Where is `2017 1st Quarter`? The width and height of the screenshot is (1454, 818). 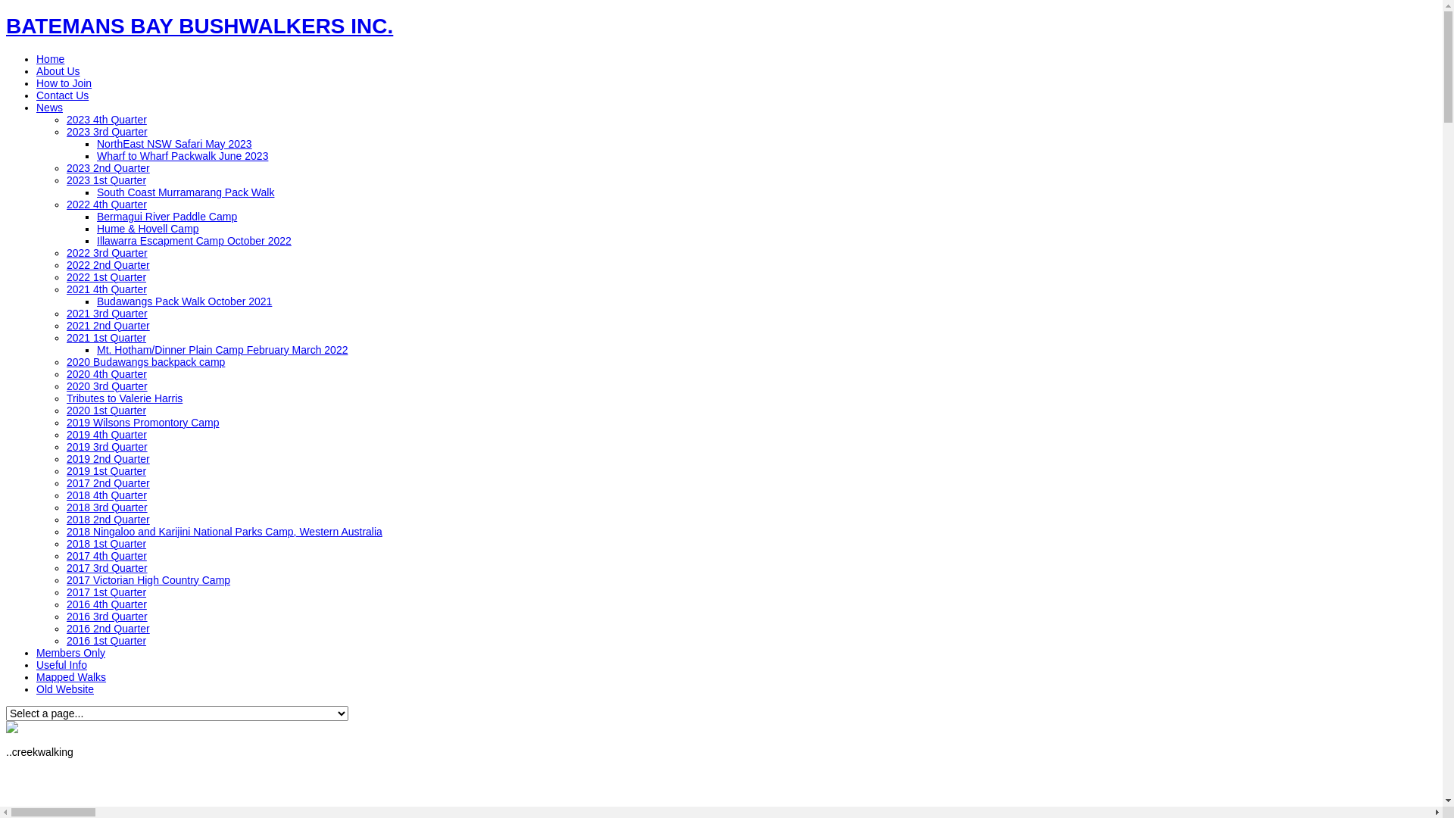
2017 1st Quarter is located at coordinates (106, 592).